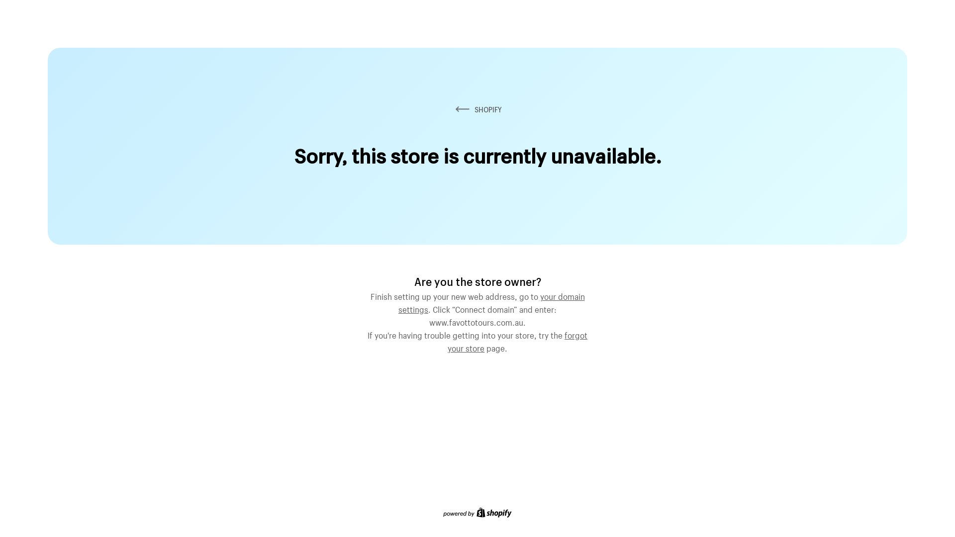 Image resolution: width=955 pixels, height=537 pixels. I want to click on your domain settings, so click(491, 302).